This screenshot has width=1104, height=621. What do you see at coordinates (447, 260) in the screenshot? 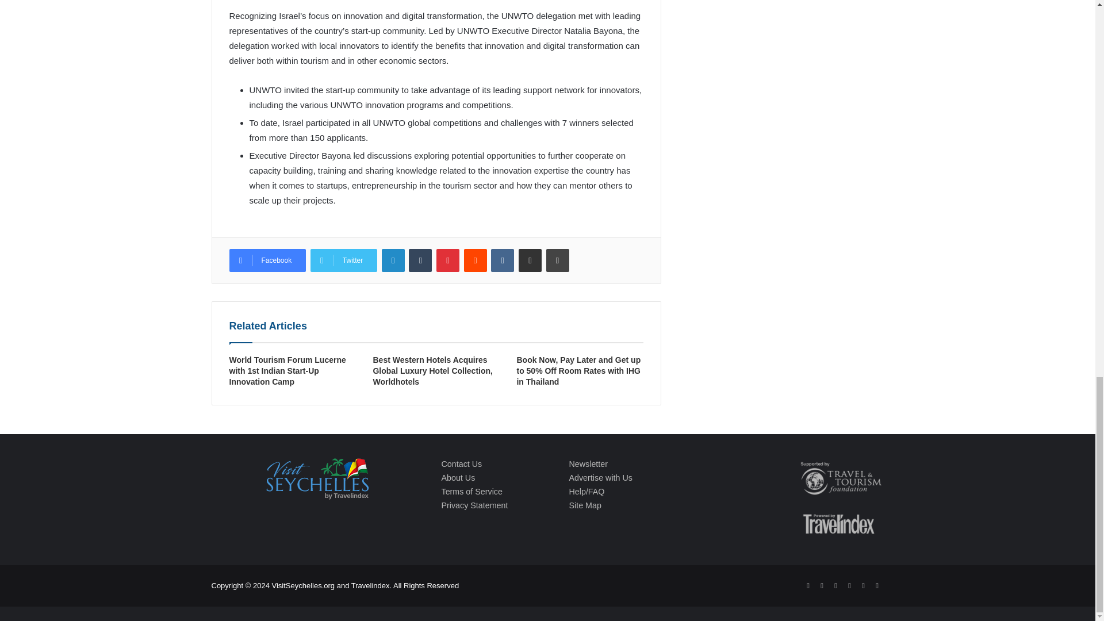
I see `Pinterest` at bounding box center [447, 260].